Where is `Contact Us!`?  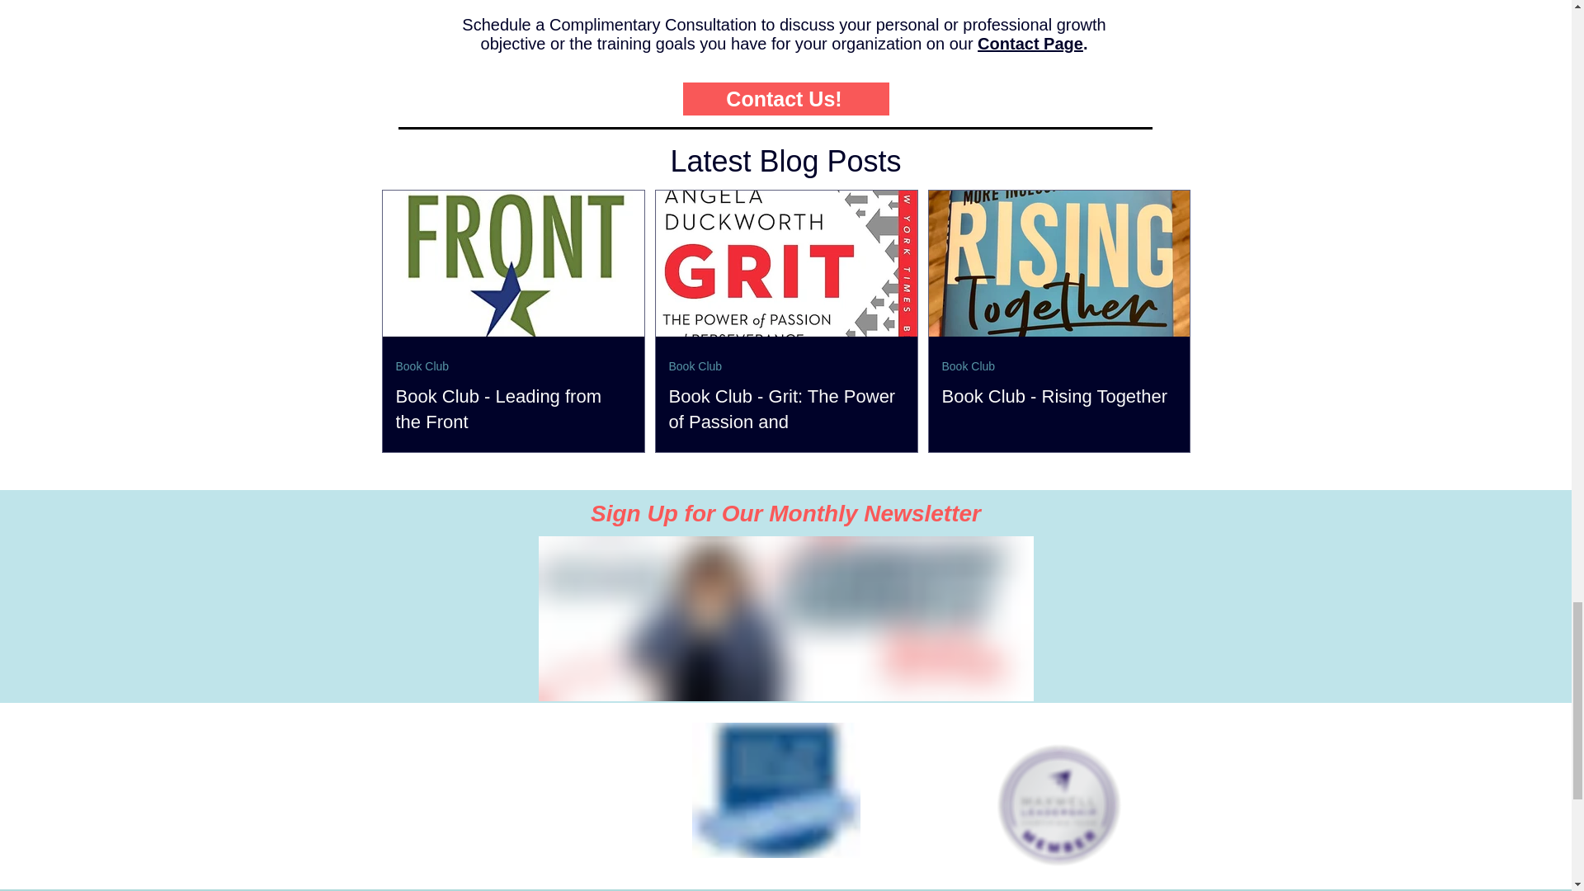
Contact Us! is located at coordinates (785, 99).